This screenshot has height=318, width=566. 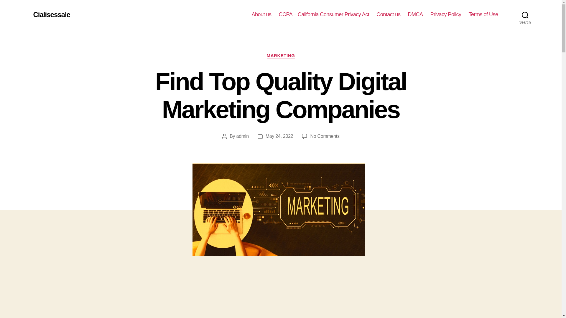 What do you see at coordinates (483, 14) in the screenshot?
I see `Terms of Use` at bounding box center [483, 14].